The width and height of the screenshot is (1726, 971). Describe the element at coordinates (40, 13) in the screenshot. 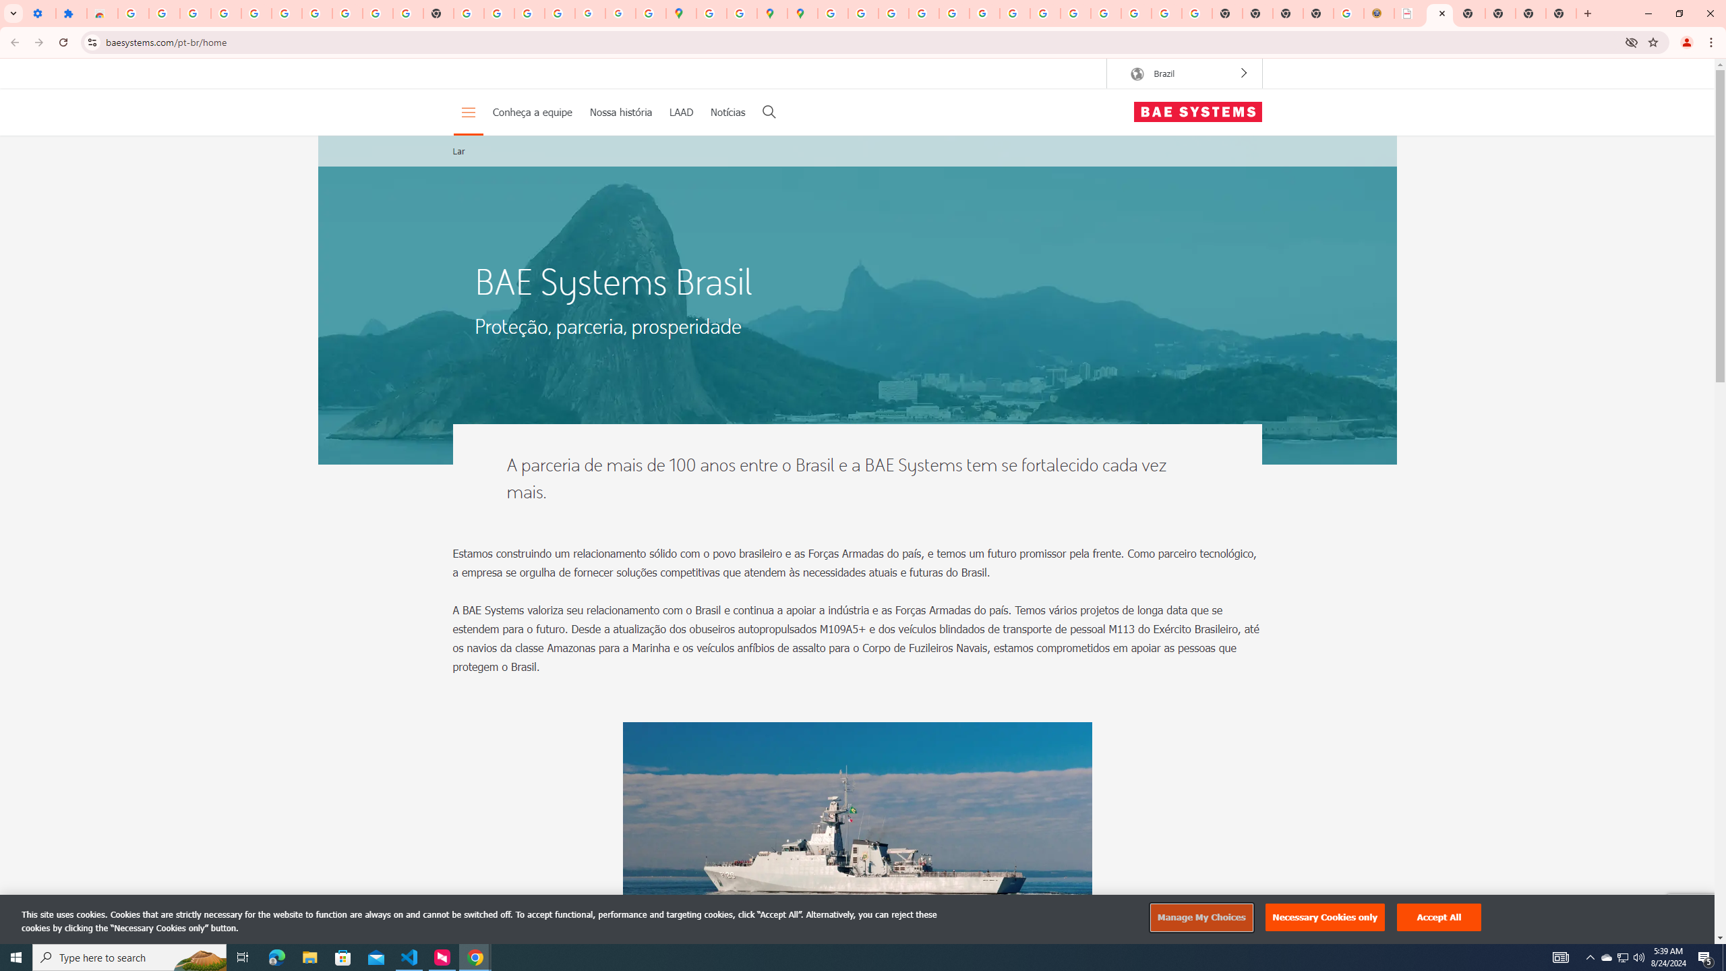

I see `Settings - On startup` at that location.